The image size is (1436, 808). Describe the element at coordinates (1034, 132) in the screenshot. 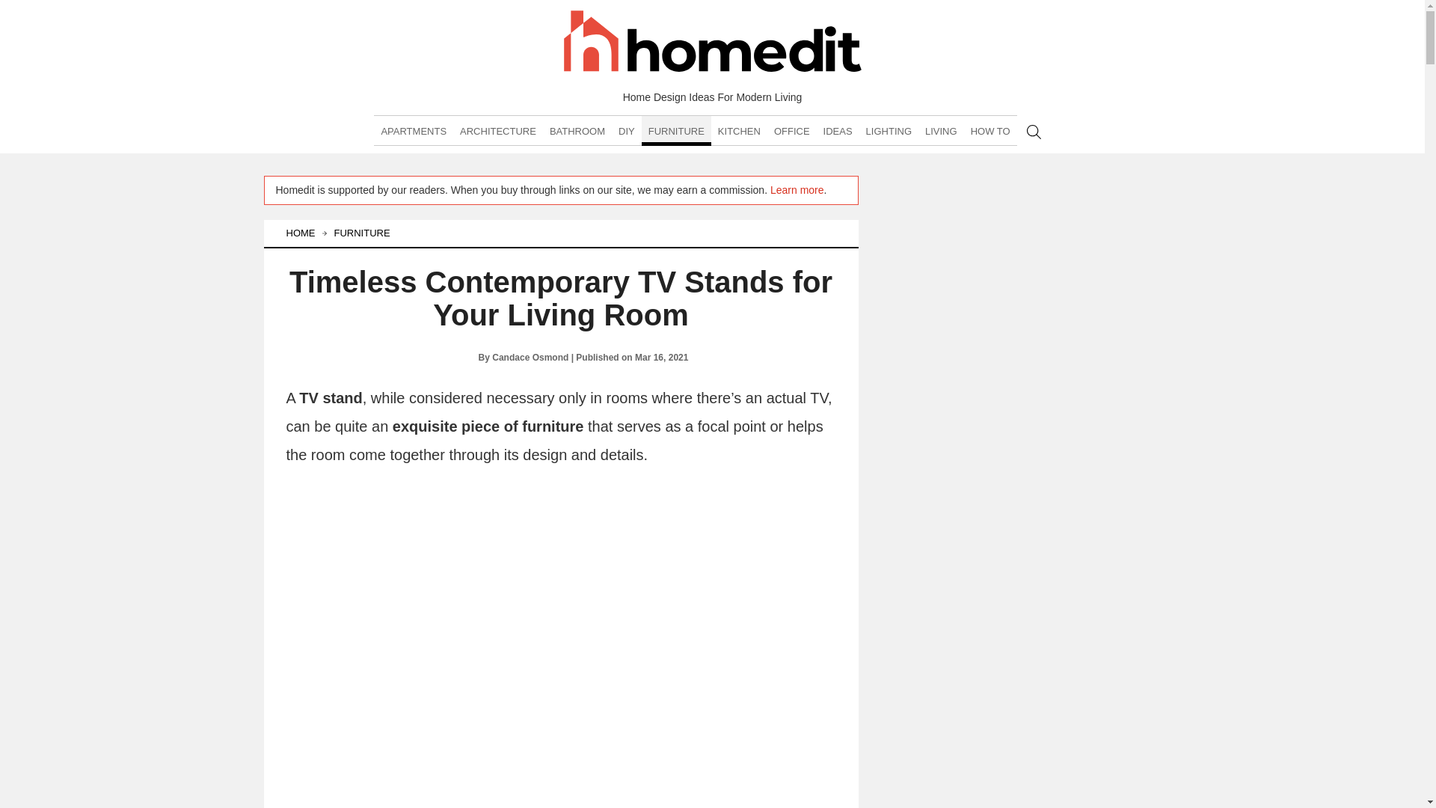

I see `Search` at that location.